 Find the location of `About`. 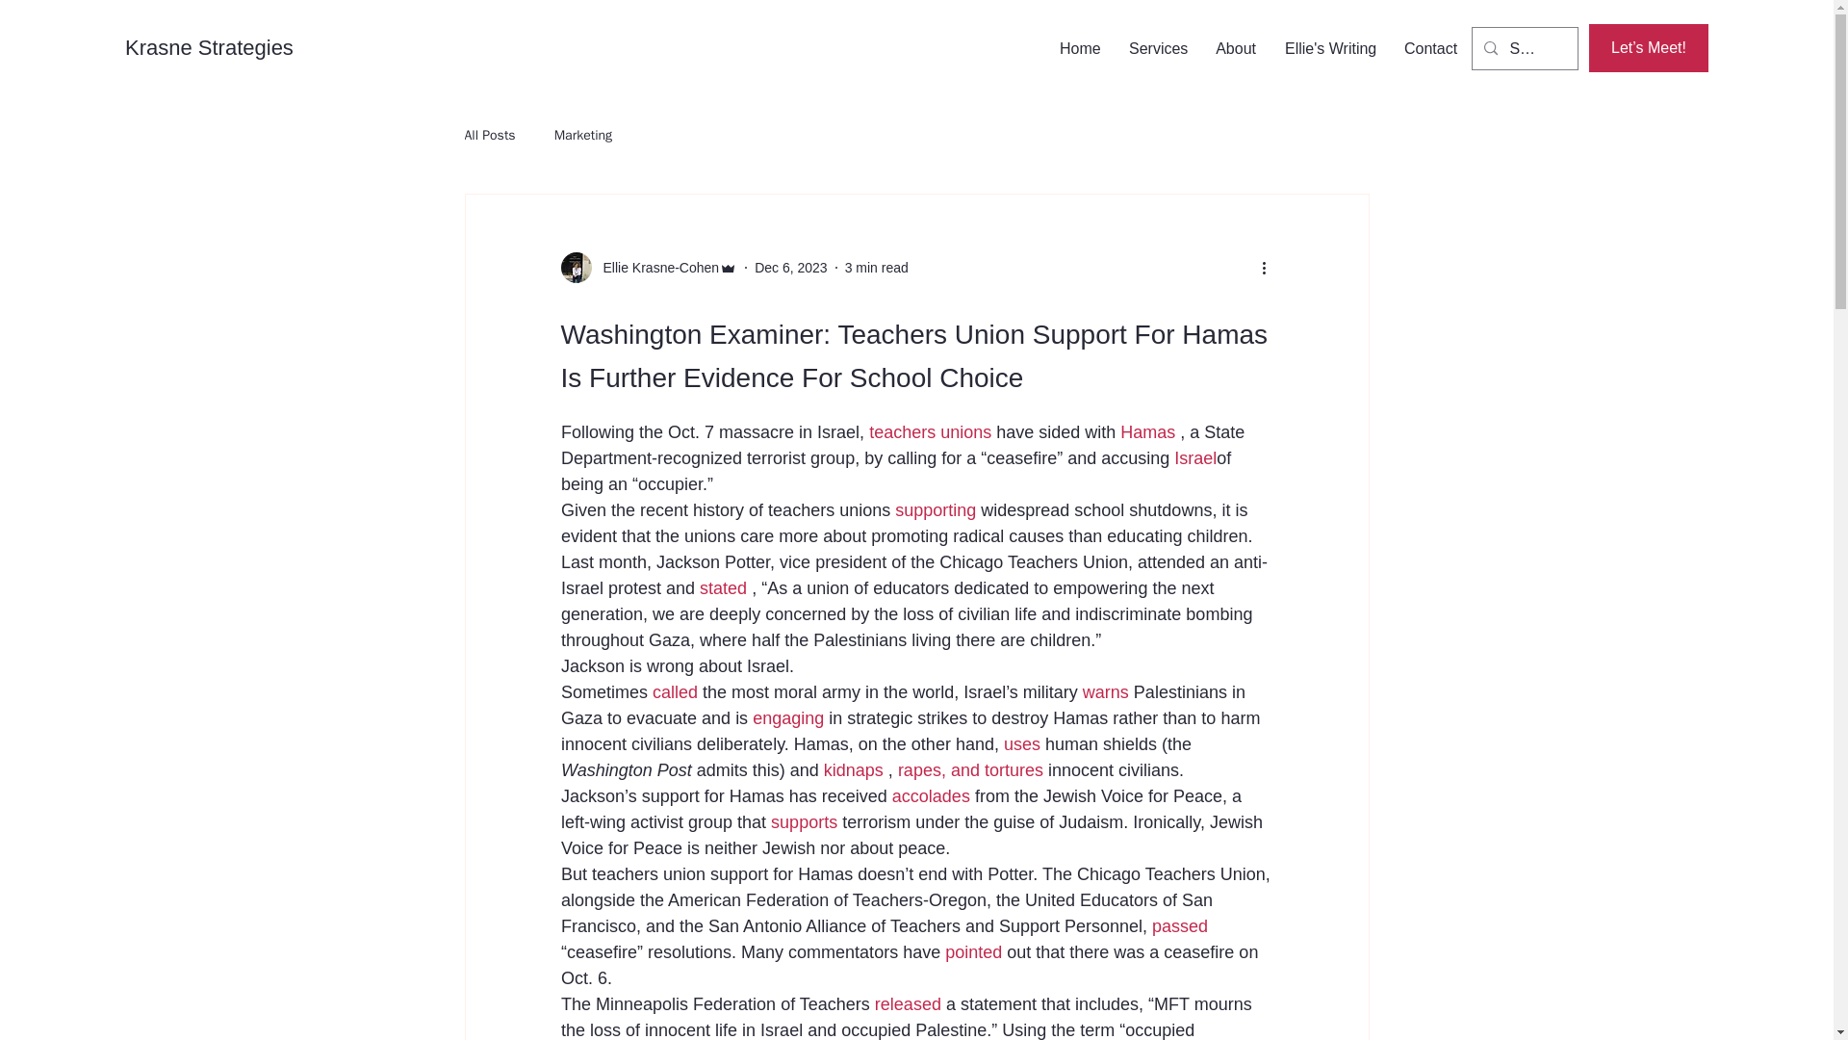

About is located at coordinates (1235, 48).